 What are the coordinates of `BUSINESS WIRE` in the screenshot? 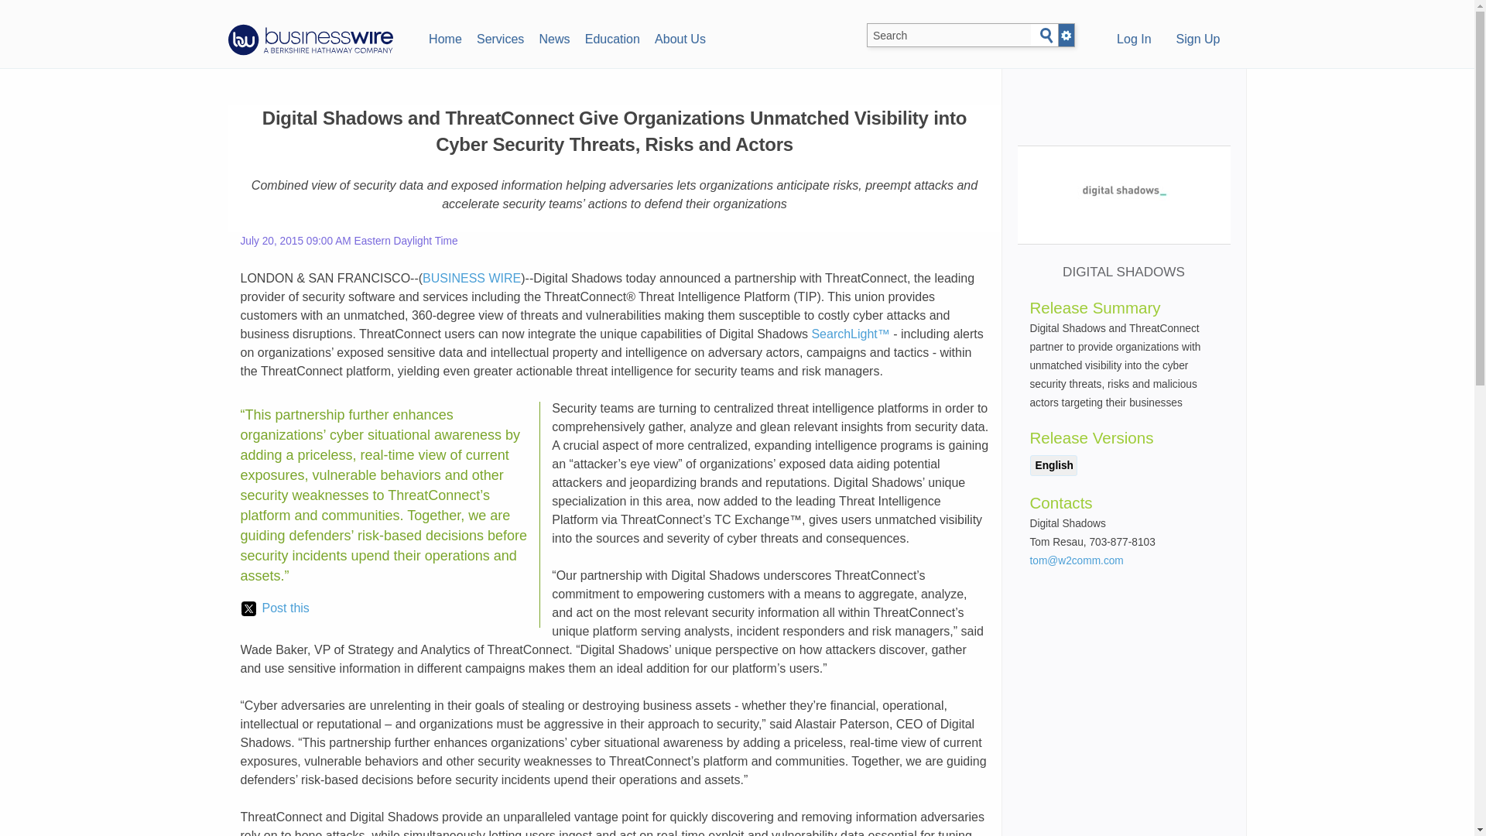 It's located at (471, 279).